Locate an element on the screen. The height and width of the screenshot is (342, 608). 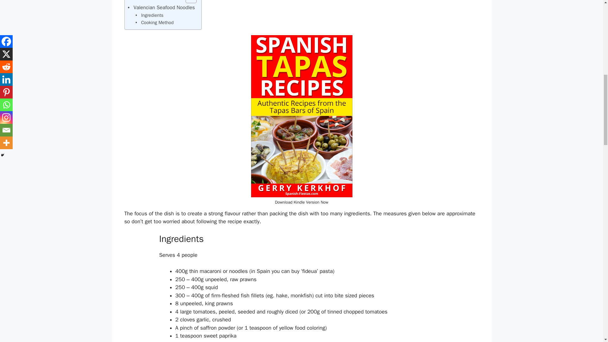
Cooking Method is located at coordinates (155, 23).